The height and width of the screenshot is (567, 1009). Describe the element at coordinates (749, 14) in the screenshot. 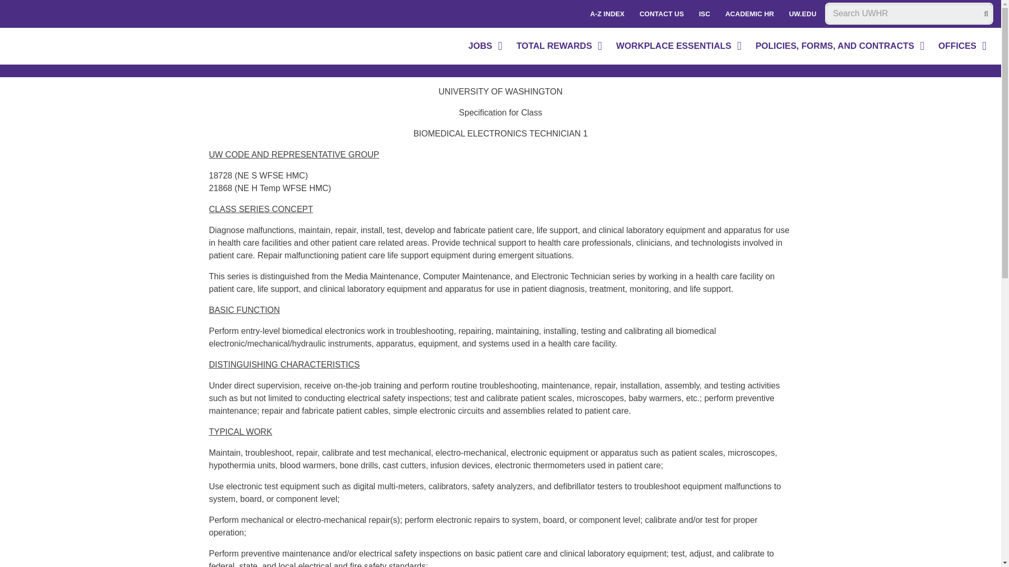

I see `ACADEMIC HR` at that location.